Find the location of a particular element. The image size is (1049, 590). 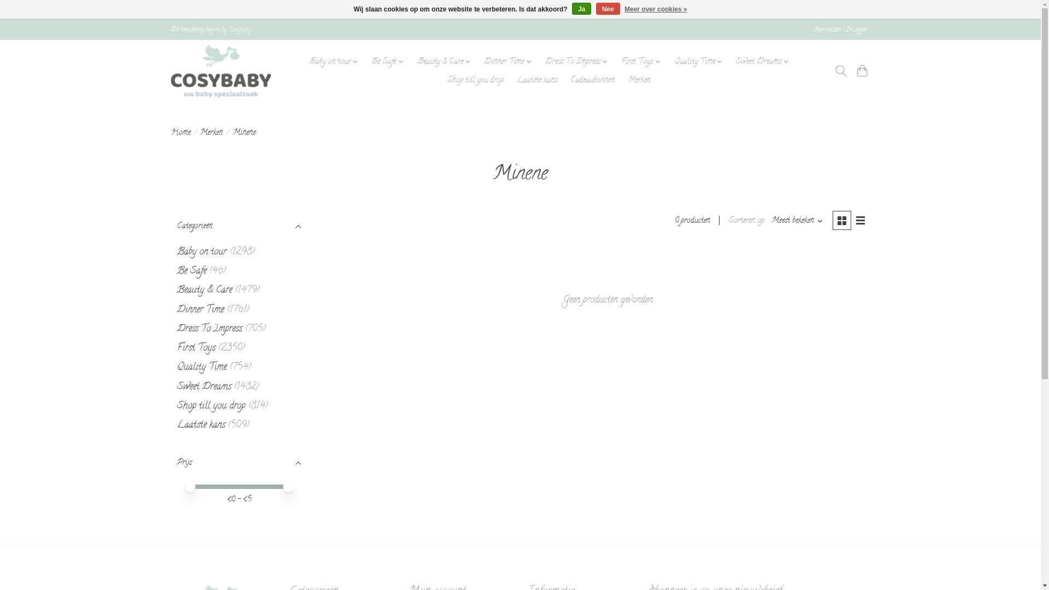

Prijs is located at coordinates (239, 463).